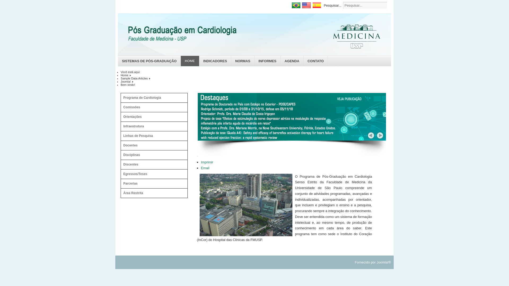 Image resolution: width=509 pixels, height=286 pixels. Describe the element at coordinates (151, 98) in the screenshot. I see `Programa de Cardiologia` at that location.